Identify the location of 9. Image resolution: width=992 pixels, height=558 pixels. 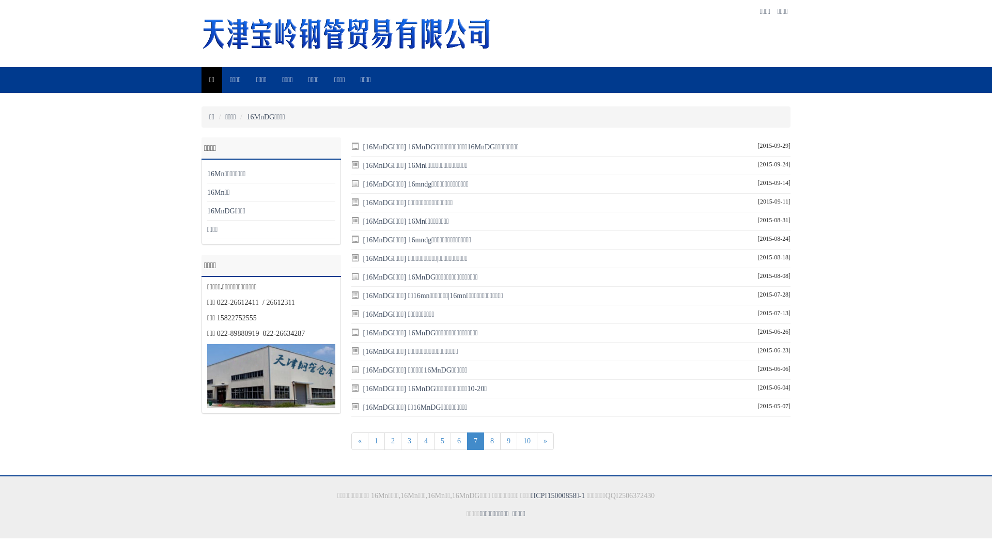
(508, 441).